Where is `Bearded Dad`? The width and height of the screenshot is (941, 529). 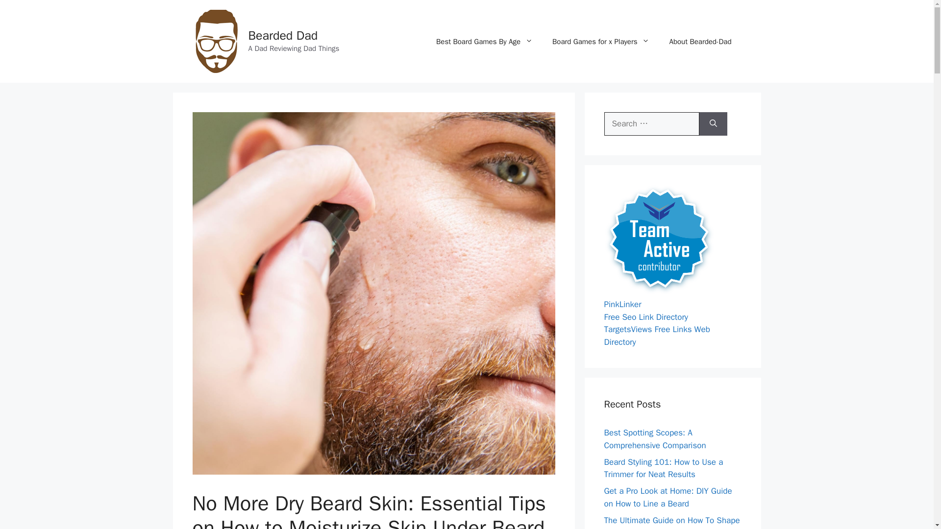
Bearded Dad is located at coordinates (283, 35).